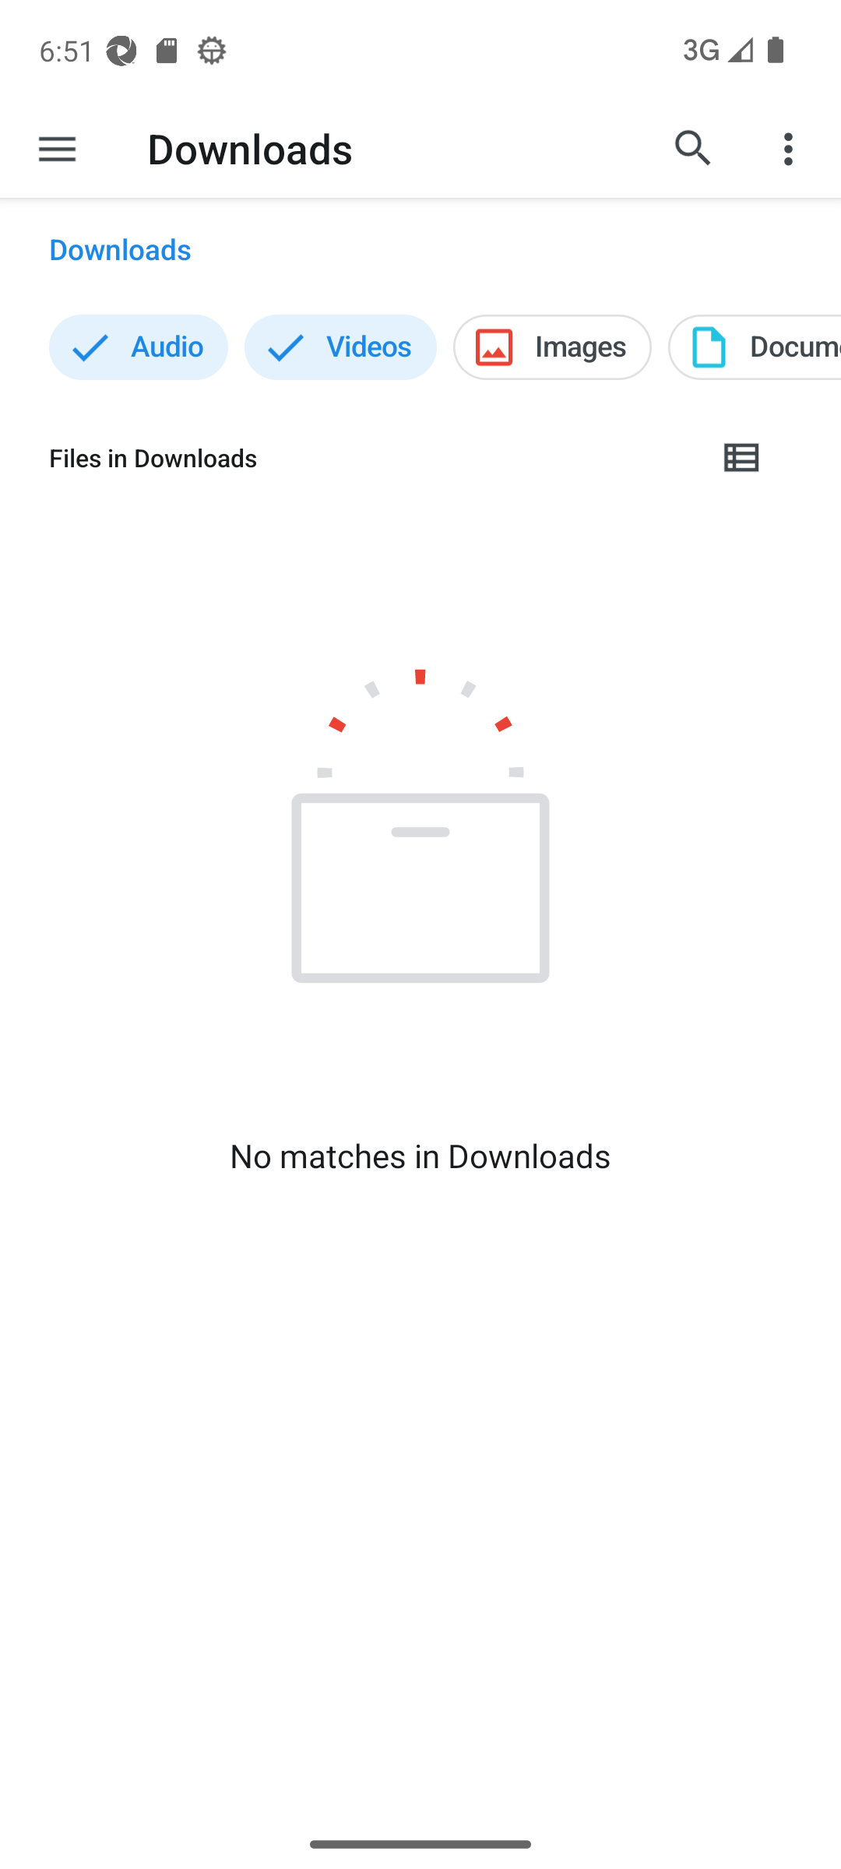 Image resolution: width=841 pixels, height=1869 pixels. What do you see at coordinates (138, 347) in the screenshot?
I see `Audio` at bounding box center [138, 347].